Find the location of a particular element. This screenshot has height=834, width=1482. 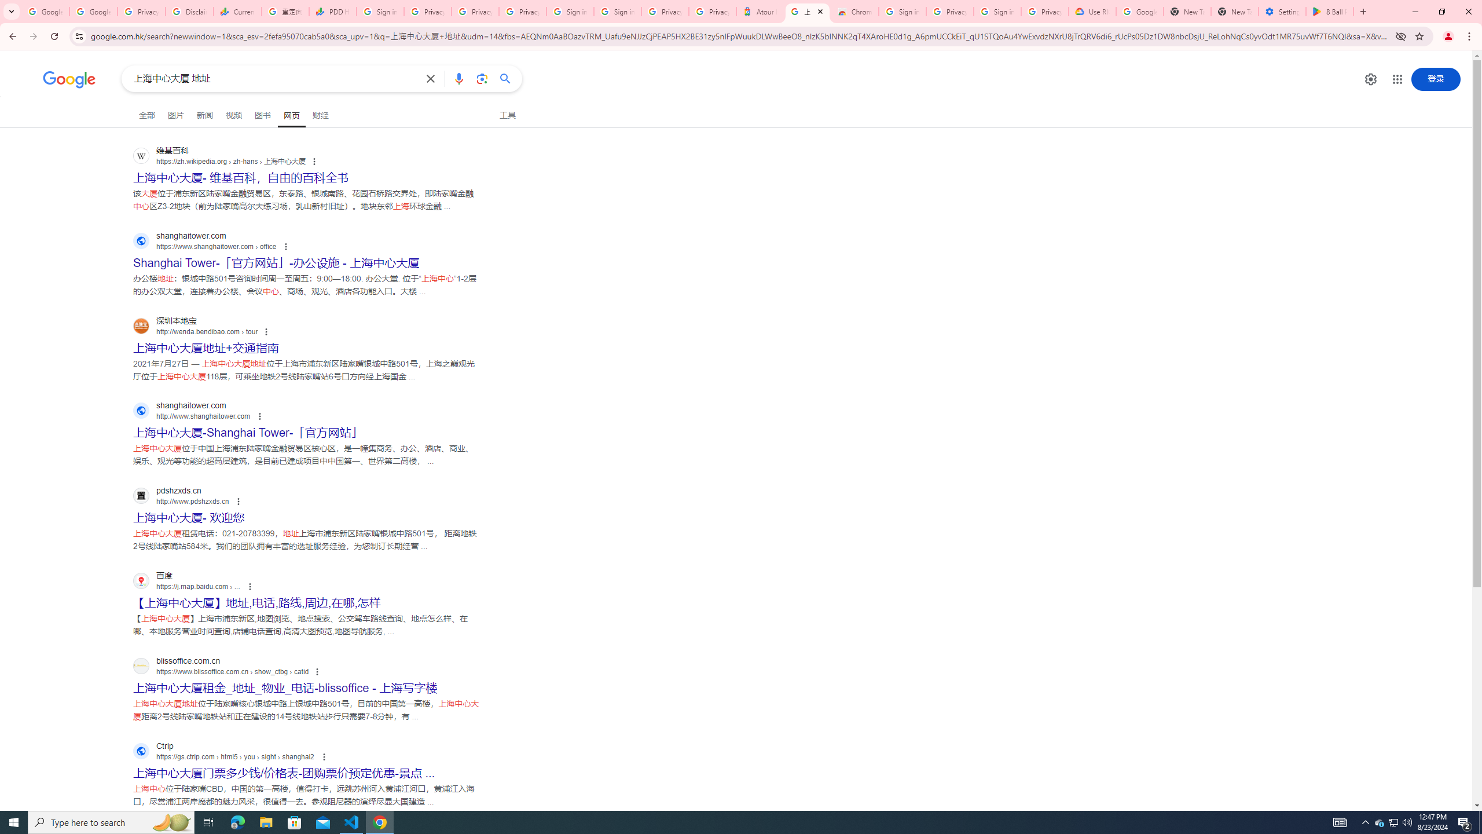

Settings - System is located at coordinates (1282, 12).